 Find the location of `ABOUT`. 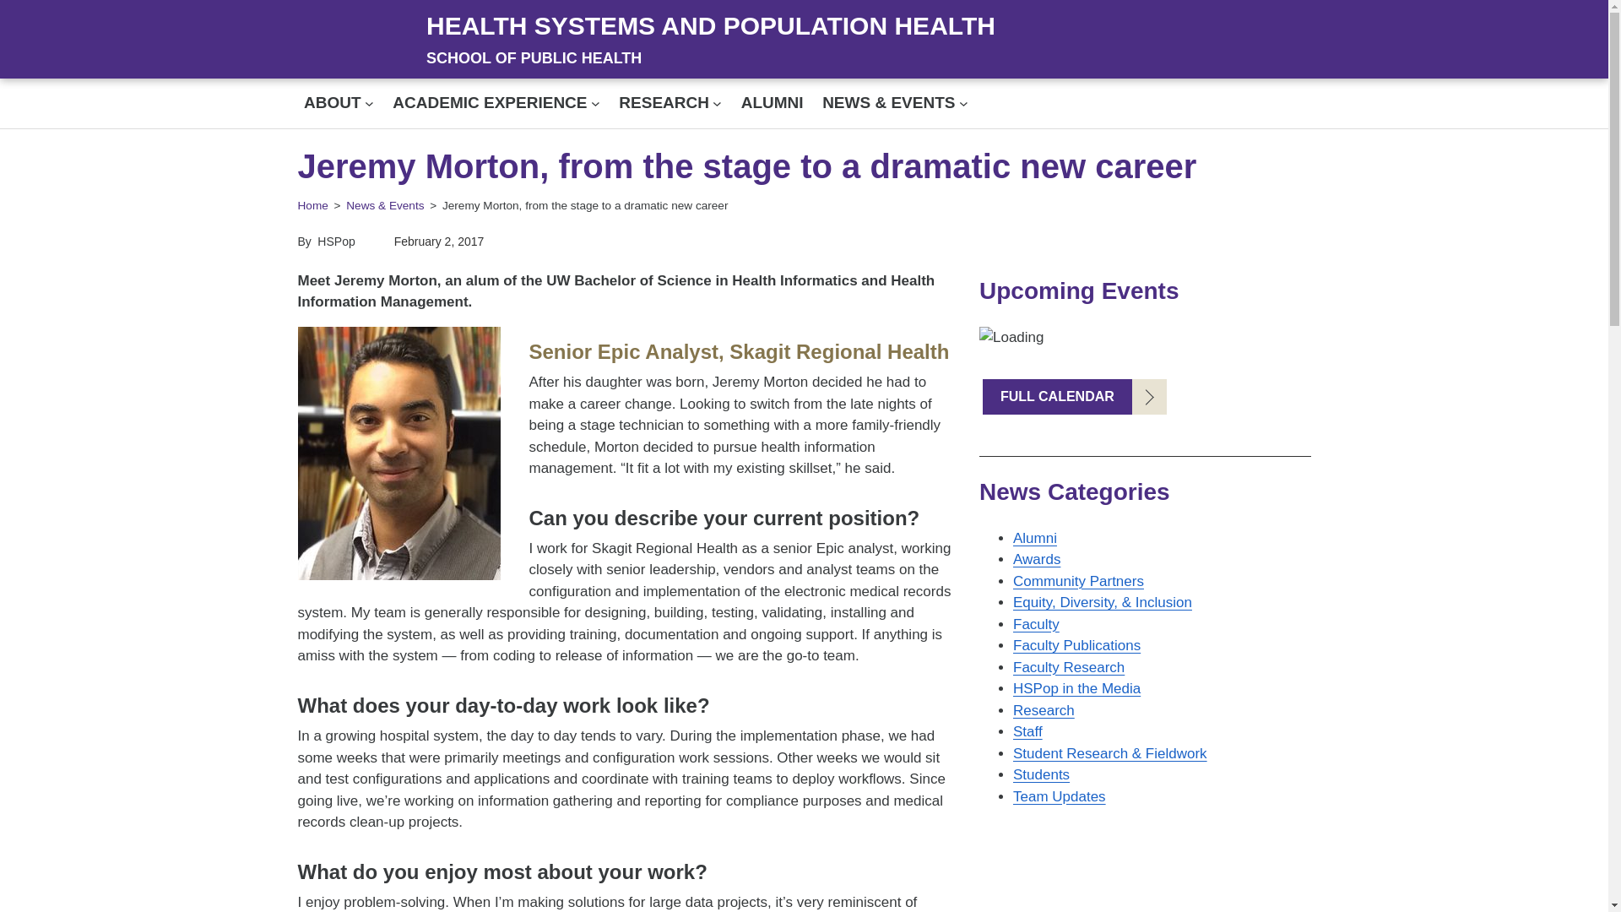

ABOUT is located at coordinates (333, 103).